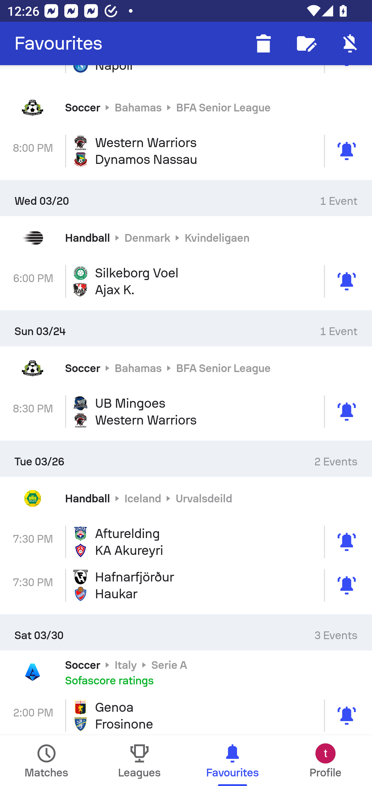 The height and width of the screenshot is (786, 372). I want to click on Wed 03/20 1 Event, so click(186, 198).